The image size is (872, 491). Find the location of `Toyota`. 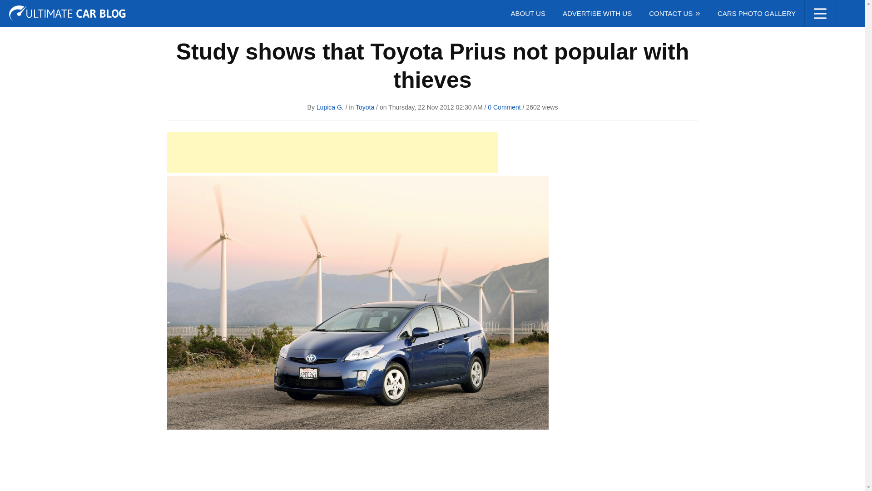

Toyota is located at coordinates (365, 107).